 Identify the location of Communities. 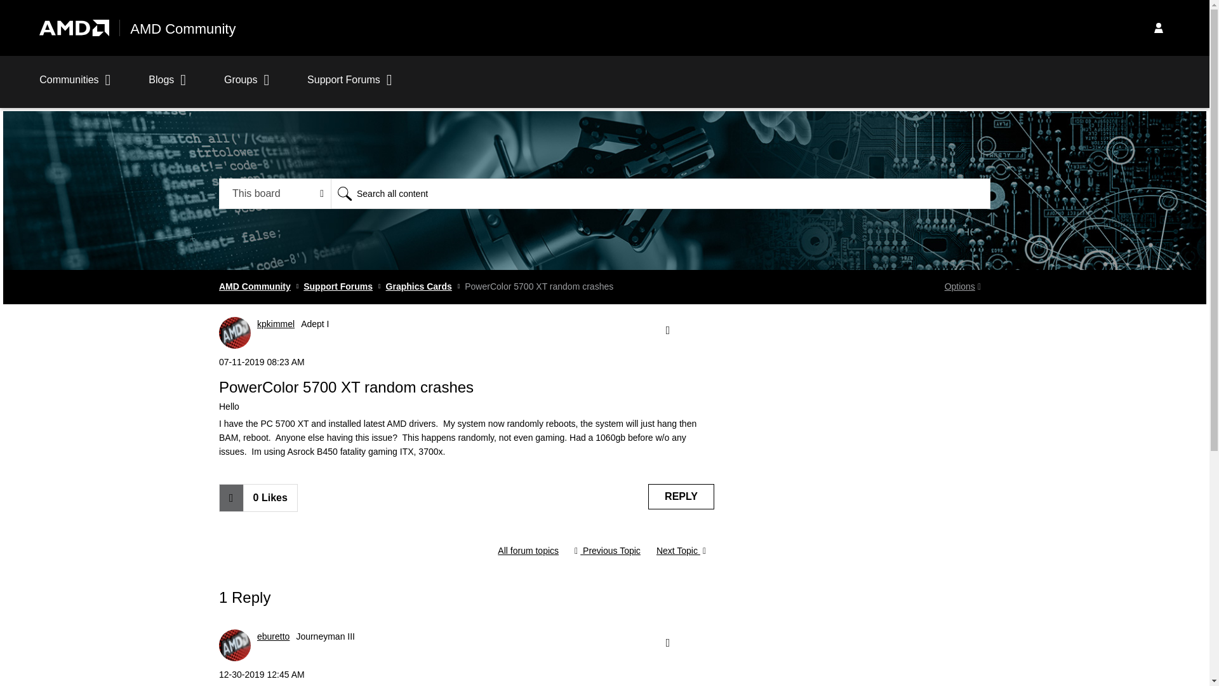
(75, 86).